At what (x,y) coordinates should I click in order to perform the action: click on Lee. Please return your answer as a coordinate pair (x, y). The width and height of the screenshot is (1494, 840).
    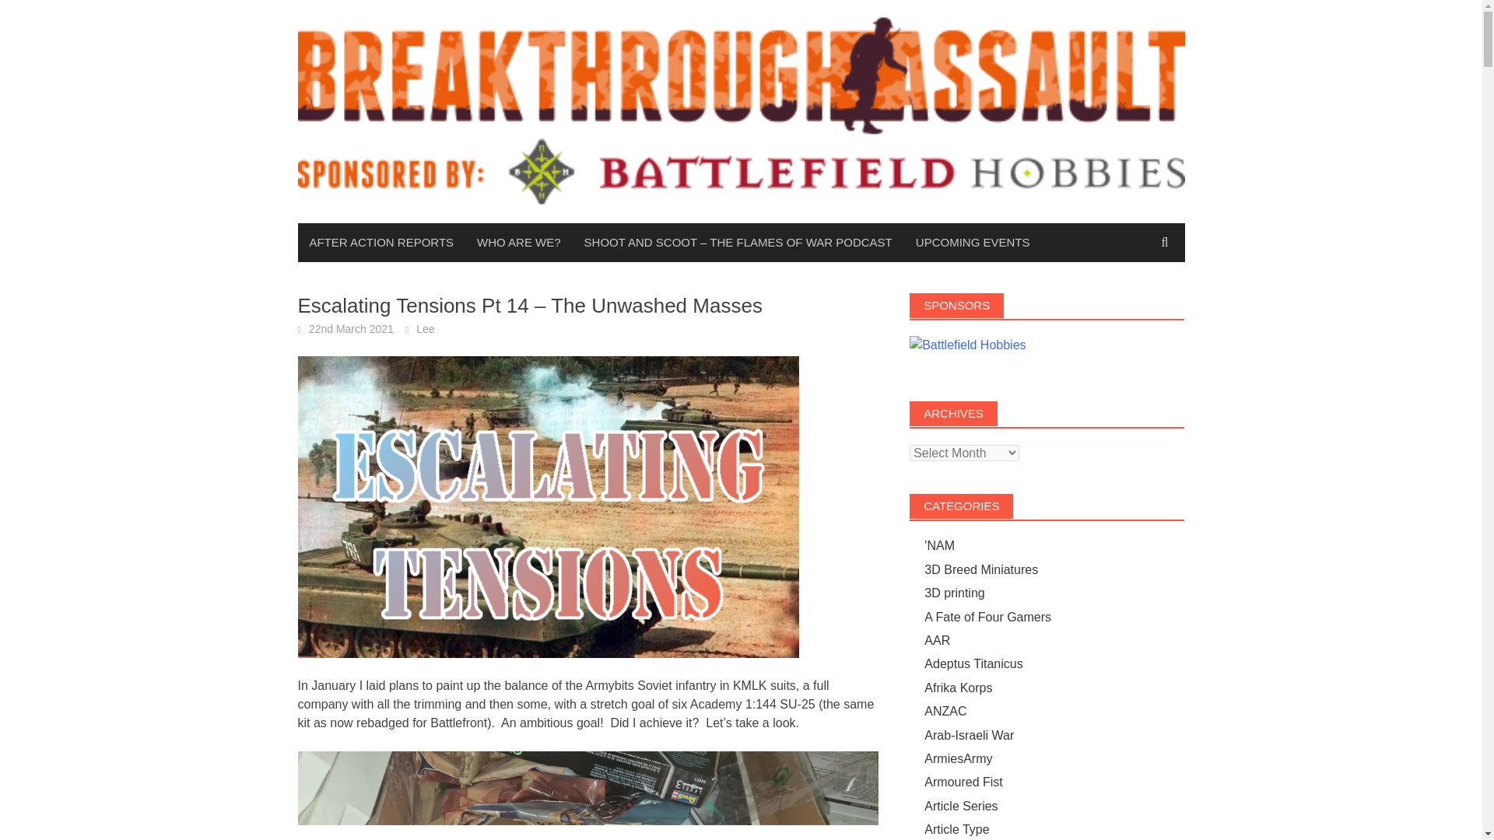
    Looking at the image, I should click on (425, 328).